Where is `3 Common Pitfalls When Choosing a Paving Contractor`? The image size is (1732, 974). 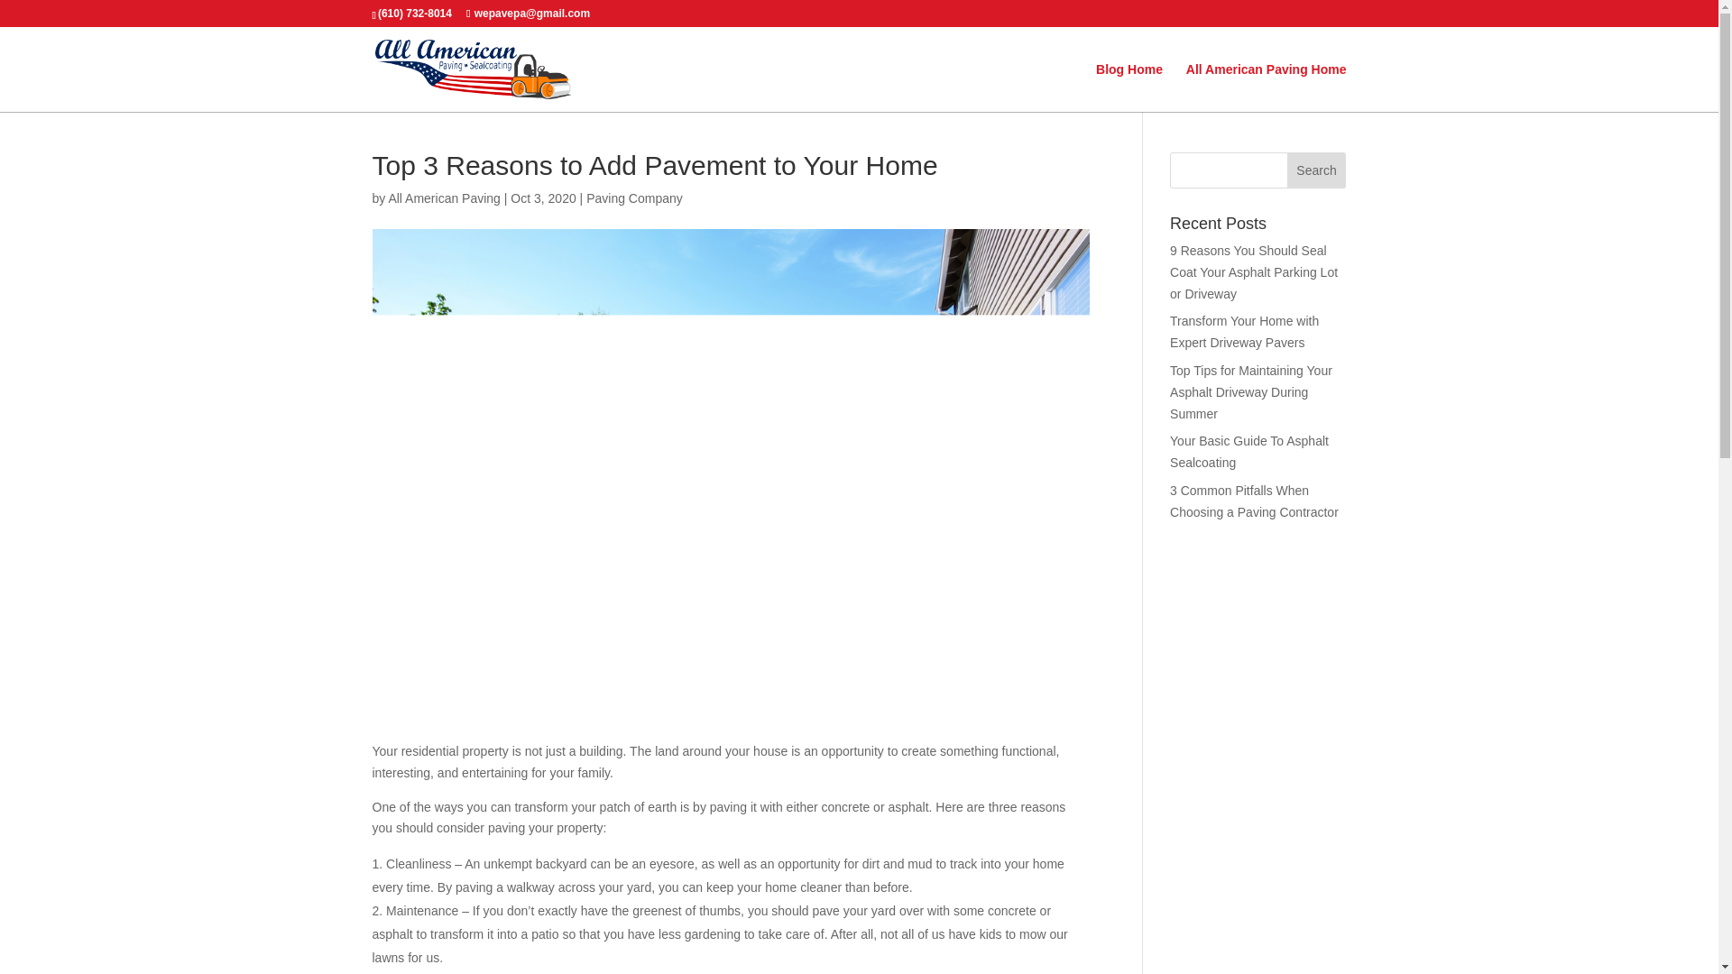
3 Common Pitfalls When Choosing a Paving Contractor is located at coordinates (1254, 501).